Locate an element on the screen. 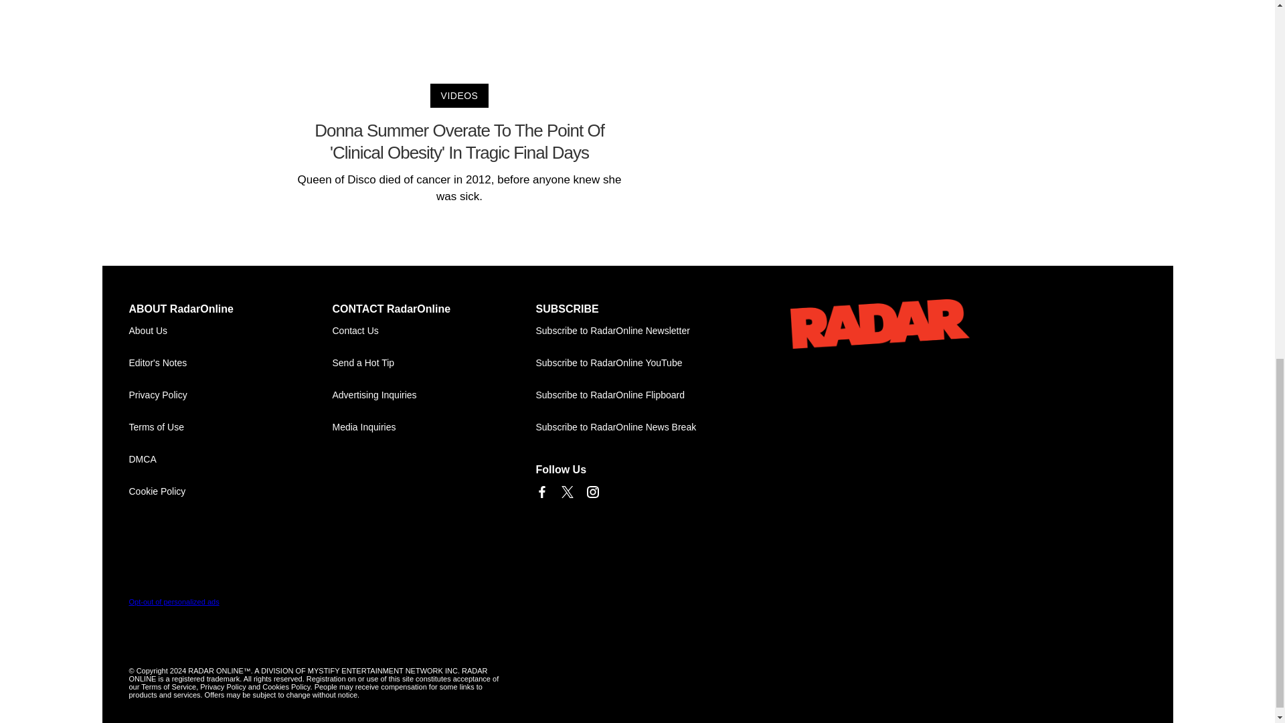 The height and width of the screenshot is (723, 1285). Subscribe to RadarOnline News Break is located at coordinates (637, 427).